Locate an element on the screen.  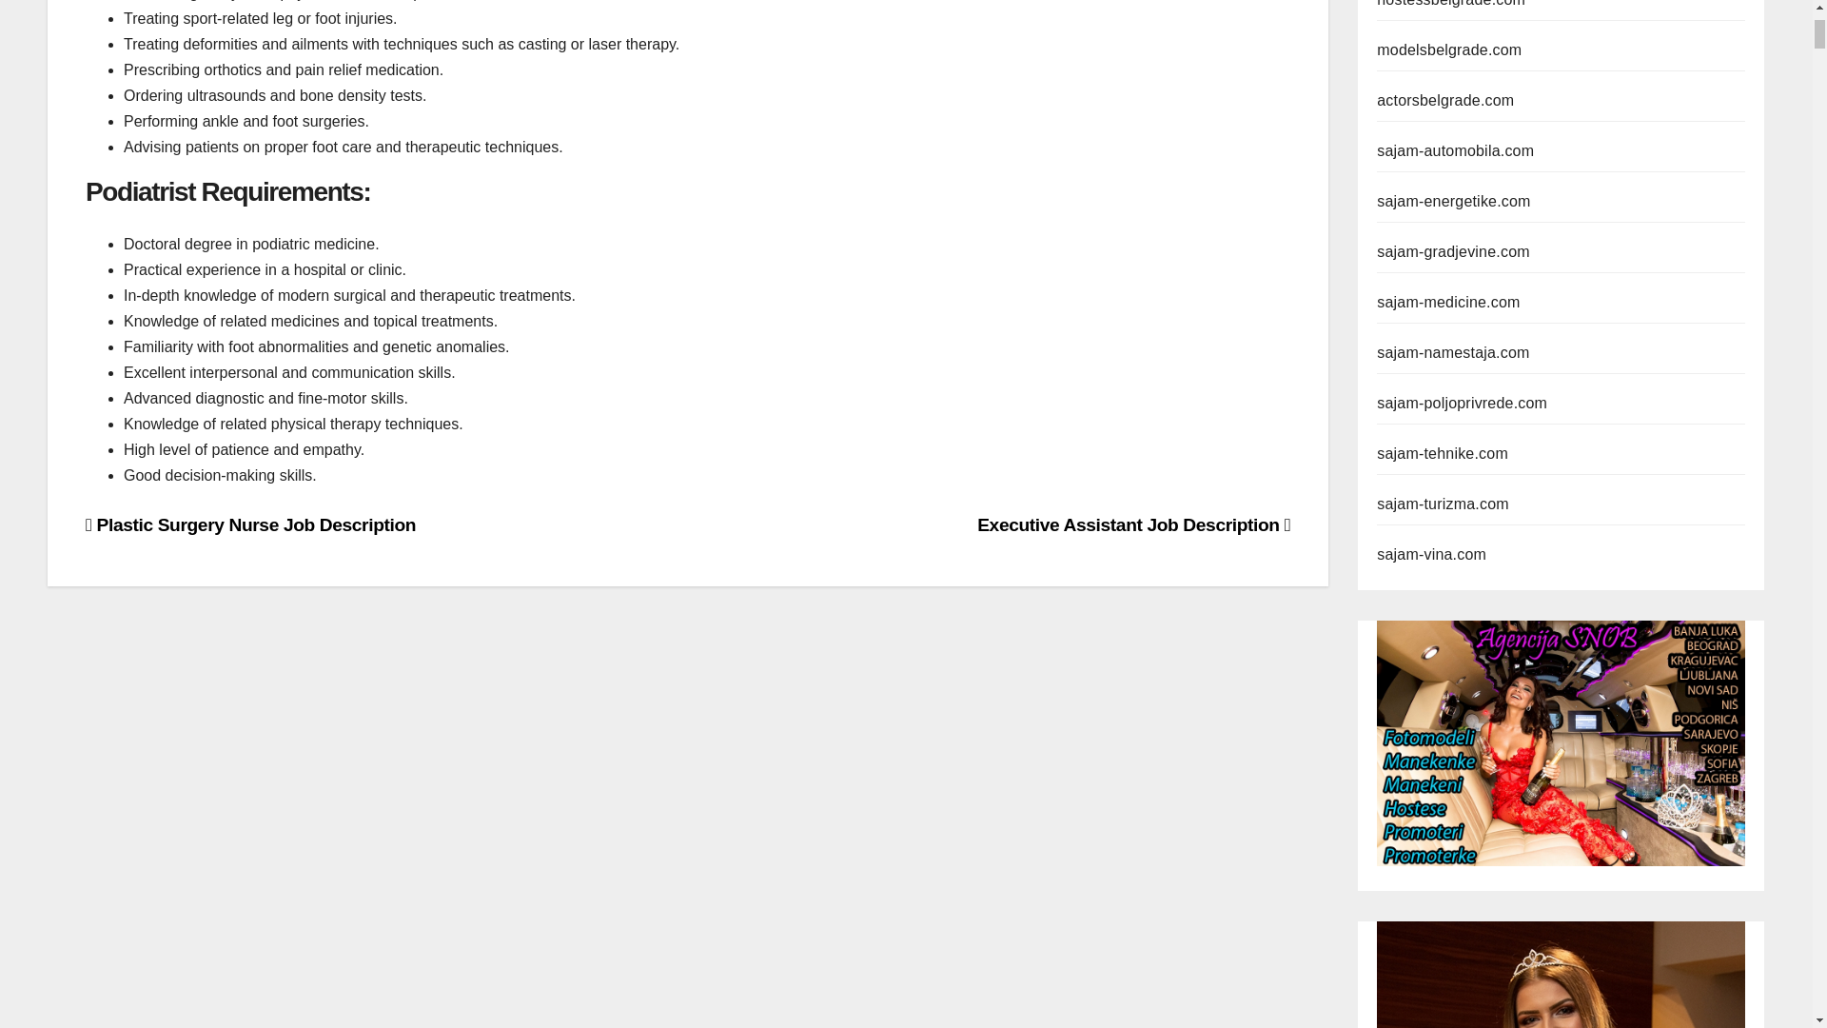
hostessbelgrade.com is located at coordinates (1451, 4).